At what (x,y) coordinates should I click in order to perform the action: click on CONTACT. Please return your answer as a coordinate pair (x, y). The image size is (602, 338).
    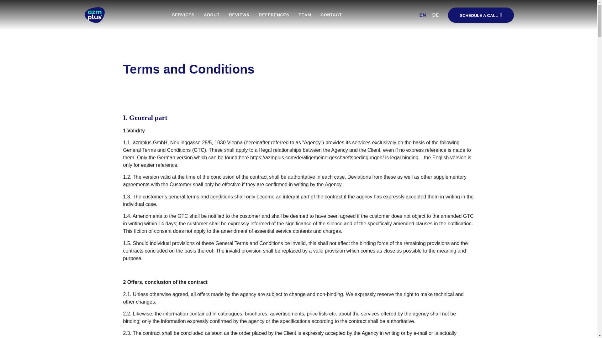
    Looking at the image, I should click on (331, 15).